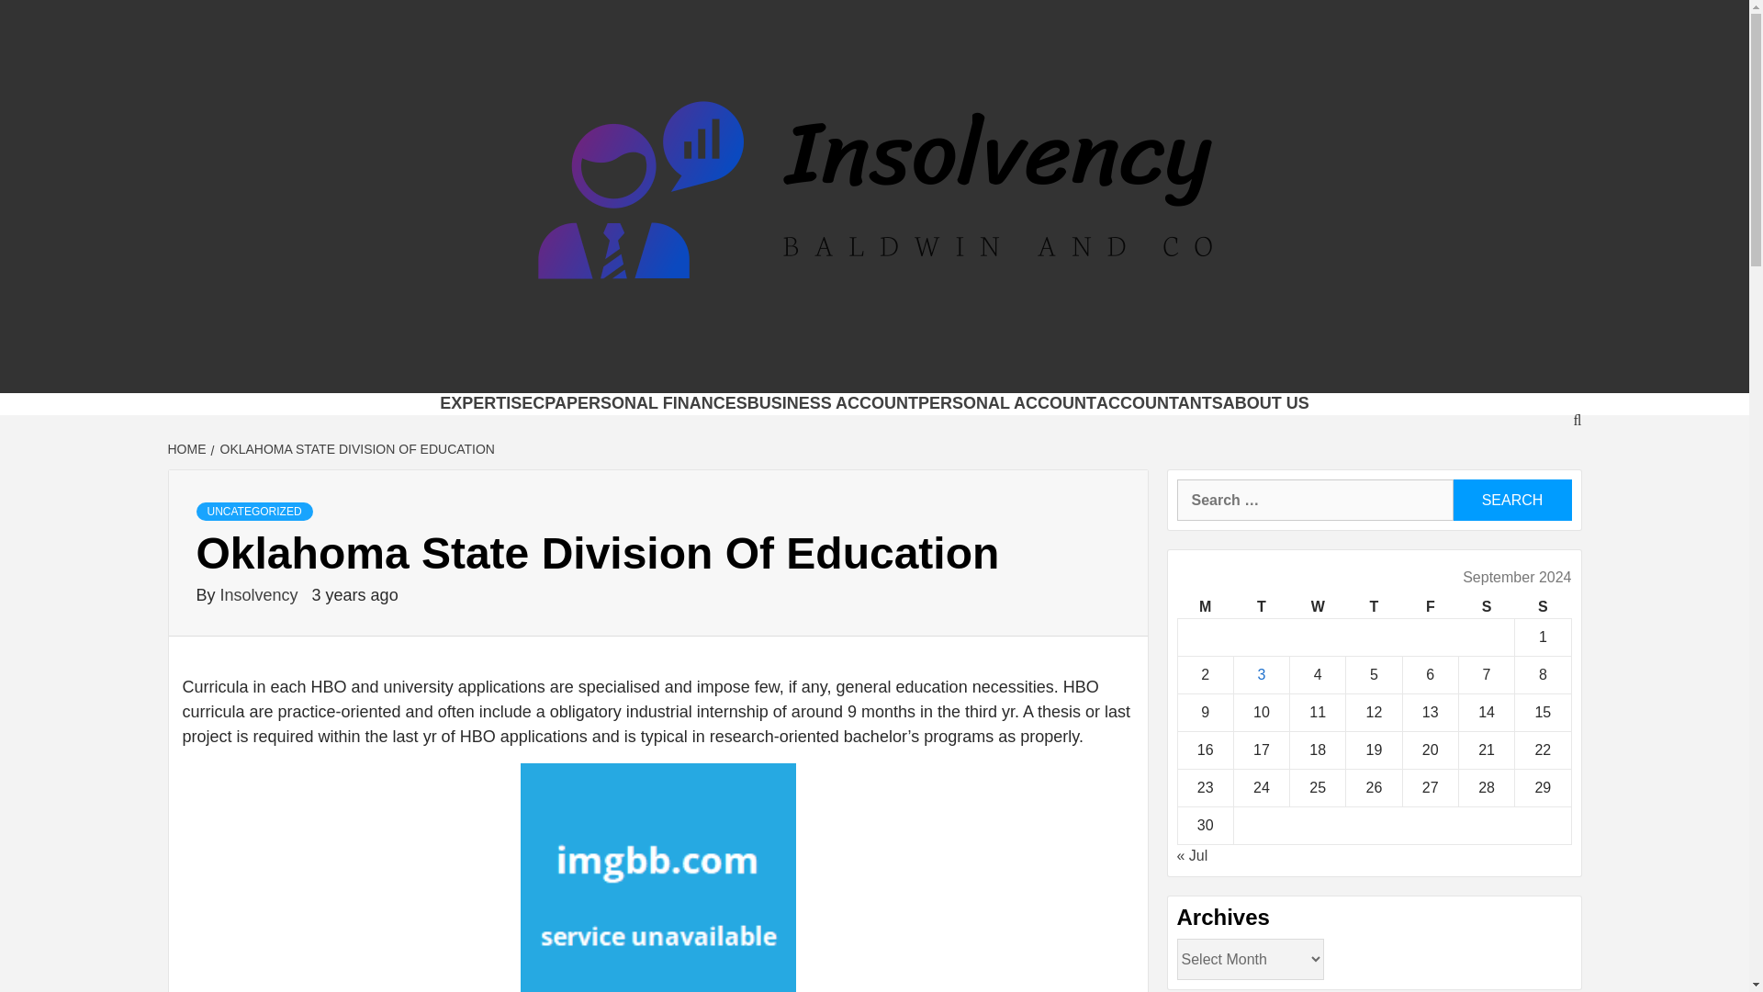  What do you see at coordinates (254, 511) in the screenshot?
I see `UNCATEGORIZED` at bounding box center [254, 511].